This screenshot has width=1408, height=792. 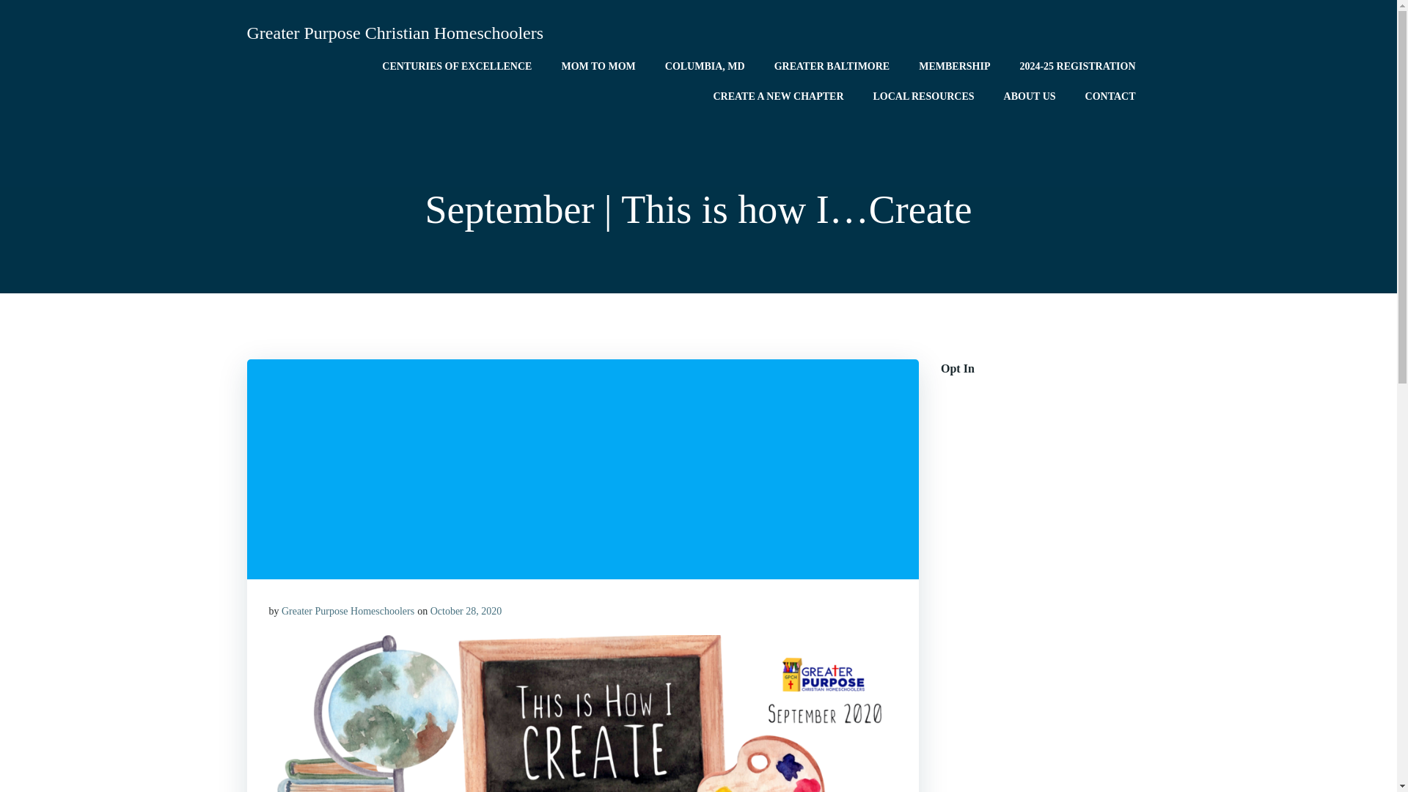 I want to click on CREATE A NEW CHAPTER, so click(x=777, y=95).